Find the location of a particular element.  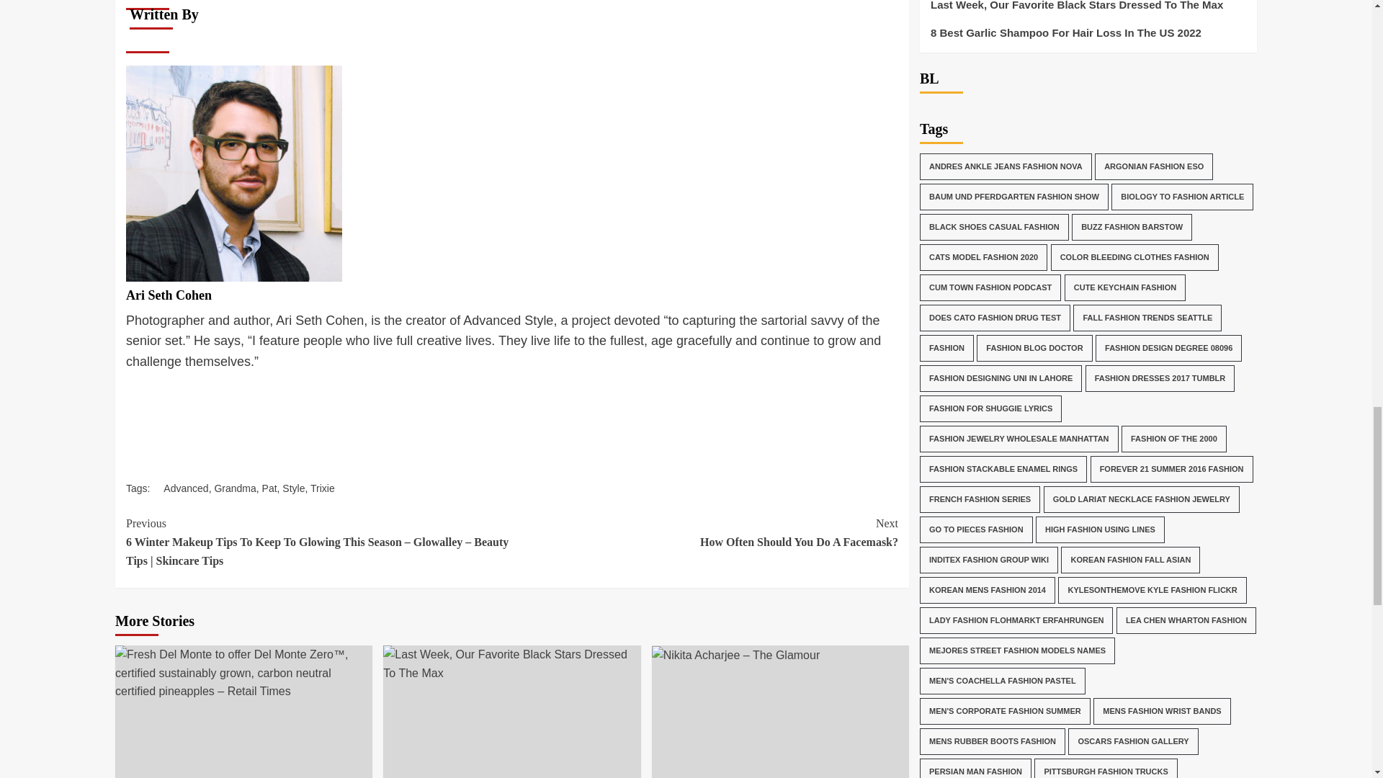

Style is located at coordinates (292, 488).